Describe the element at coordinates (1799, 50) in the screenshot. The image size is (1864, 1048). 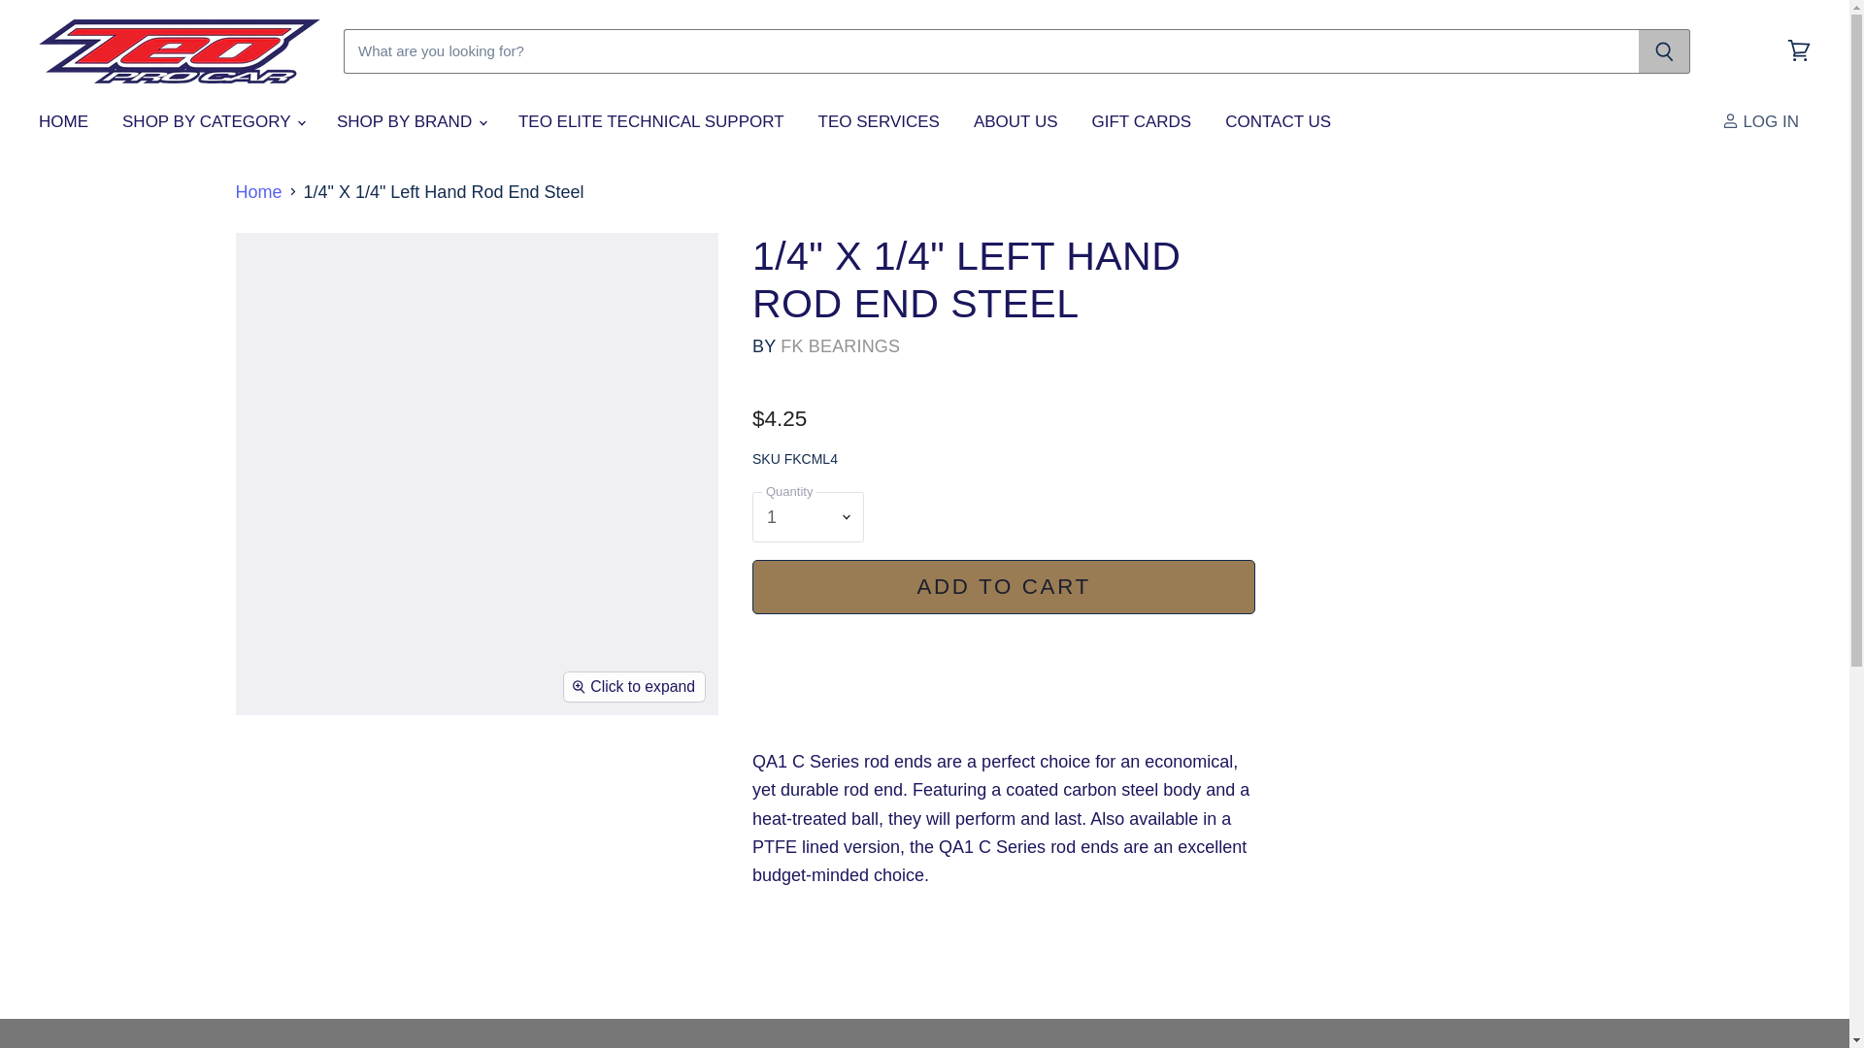
I see `View cart` at that location.